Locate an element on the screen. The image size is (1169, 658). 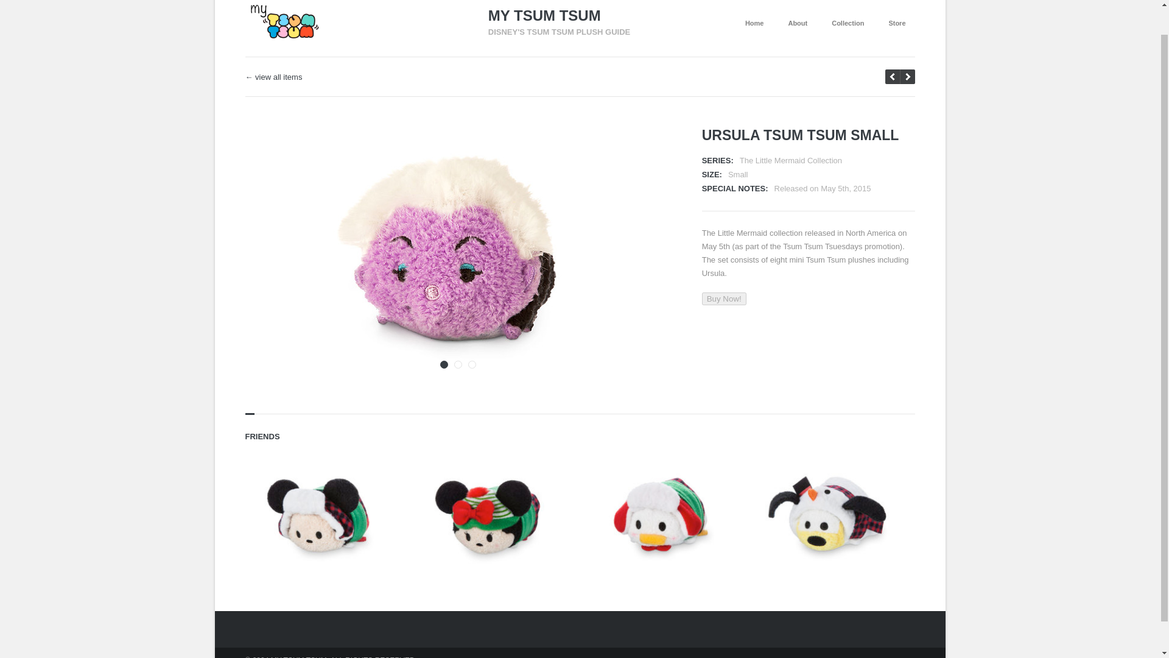
prev is located at coordinates (907, 77).